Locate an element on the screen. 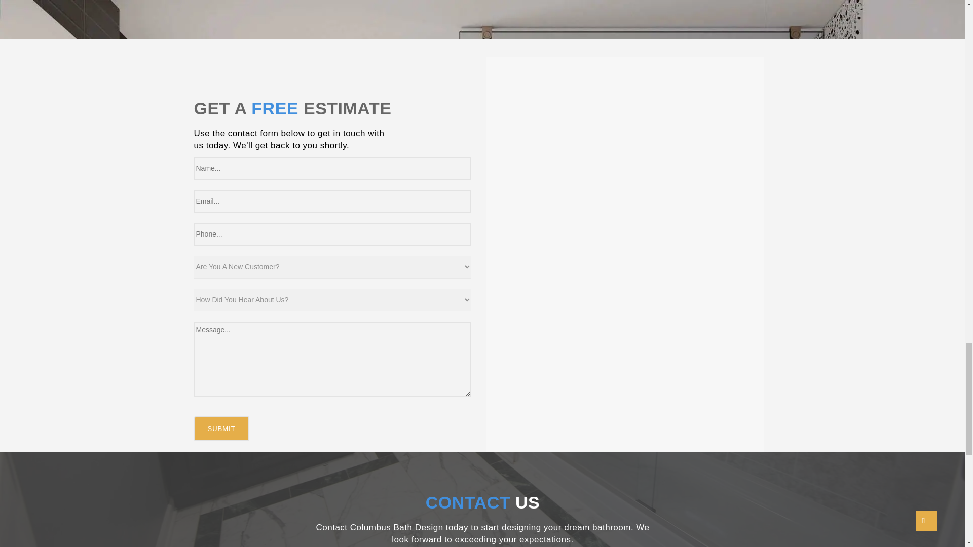 The image size is (973, 547). SUBMIT is located at coordinates (221, 428).